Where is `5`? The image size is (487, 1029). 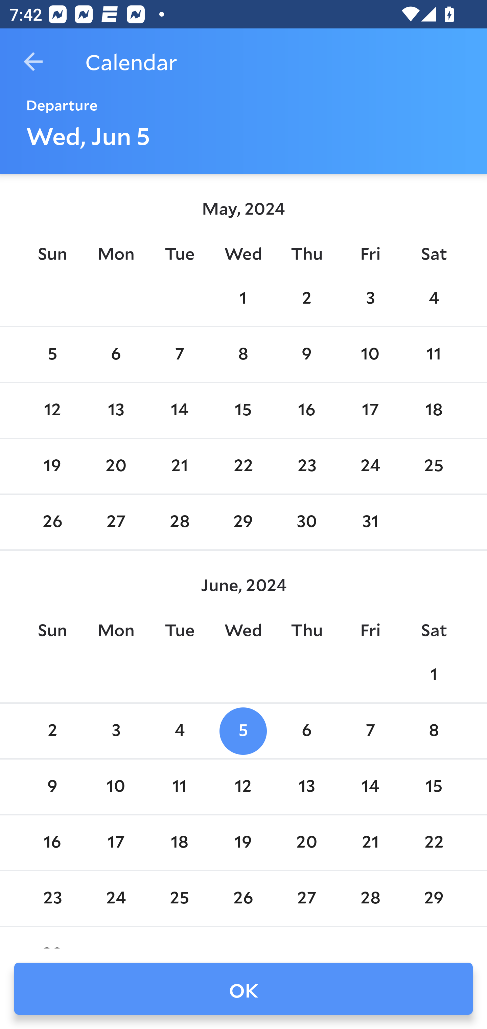 5 is located at coordinates (52, 355).